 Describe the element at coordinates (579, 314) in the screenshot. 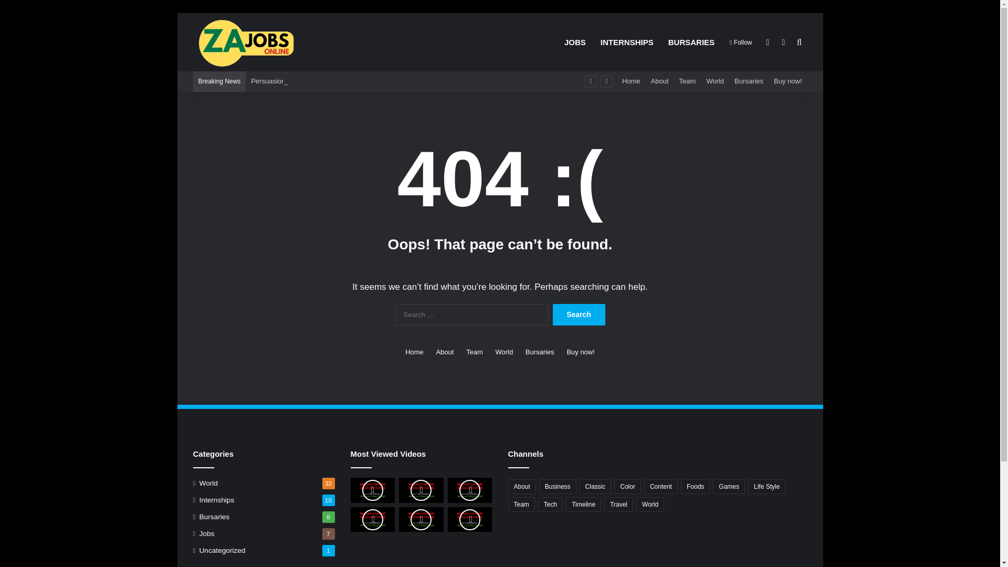

I see `Search` at that location.